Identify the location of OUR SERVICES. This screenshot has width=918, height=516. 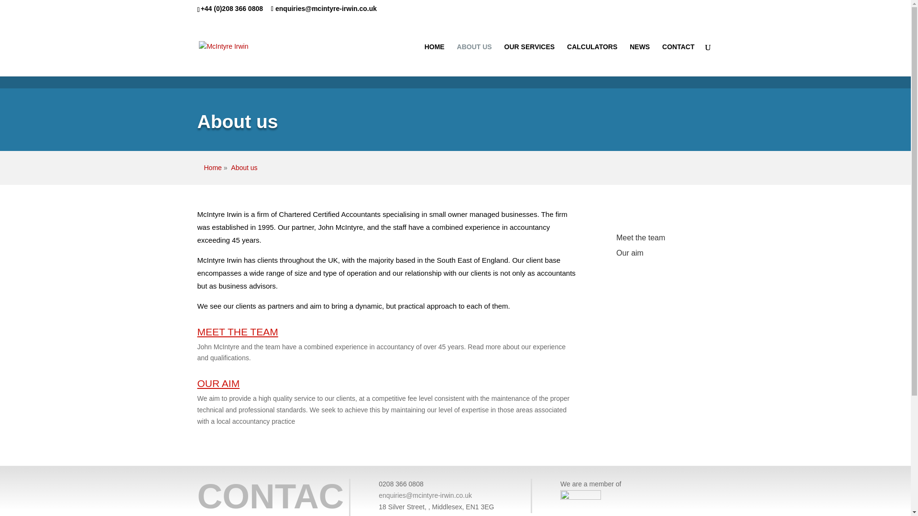
(530, 59).